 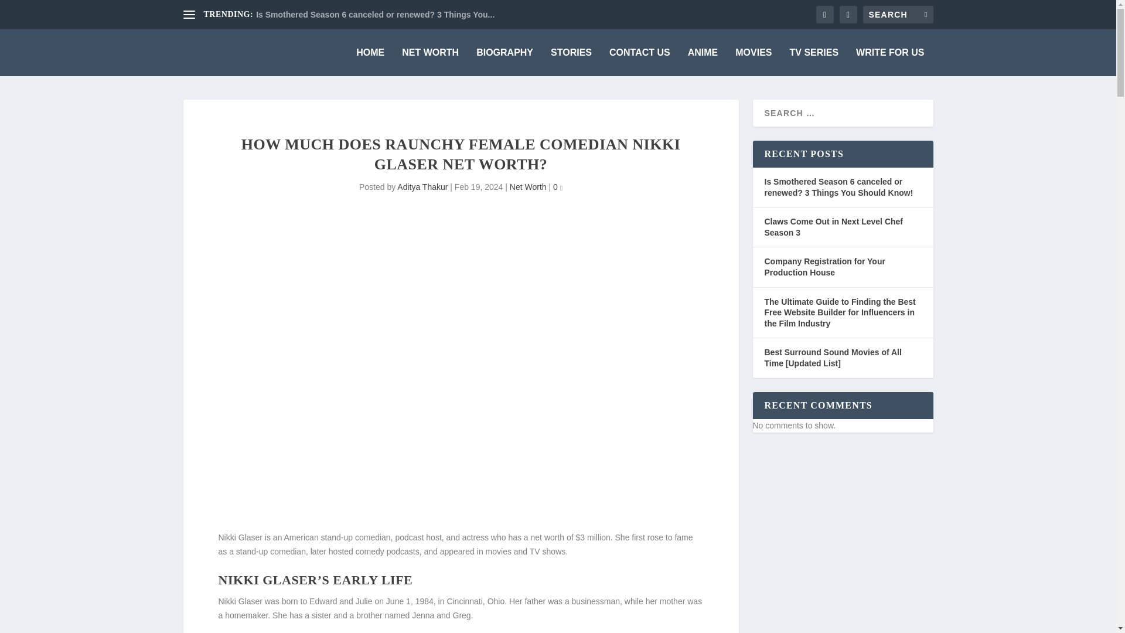 I want to click on Is Smothered Season 6 canceled or renewed? 3 Things You..., so click(x=375, y=15).